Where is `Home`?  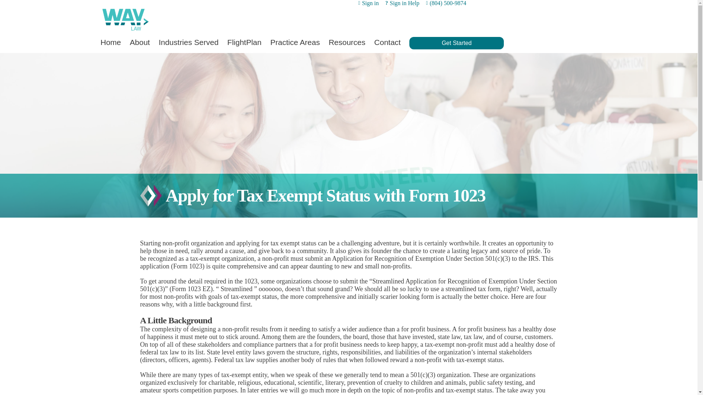
Home is located at coordinates (111, 42).